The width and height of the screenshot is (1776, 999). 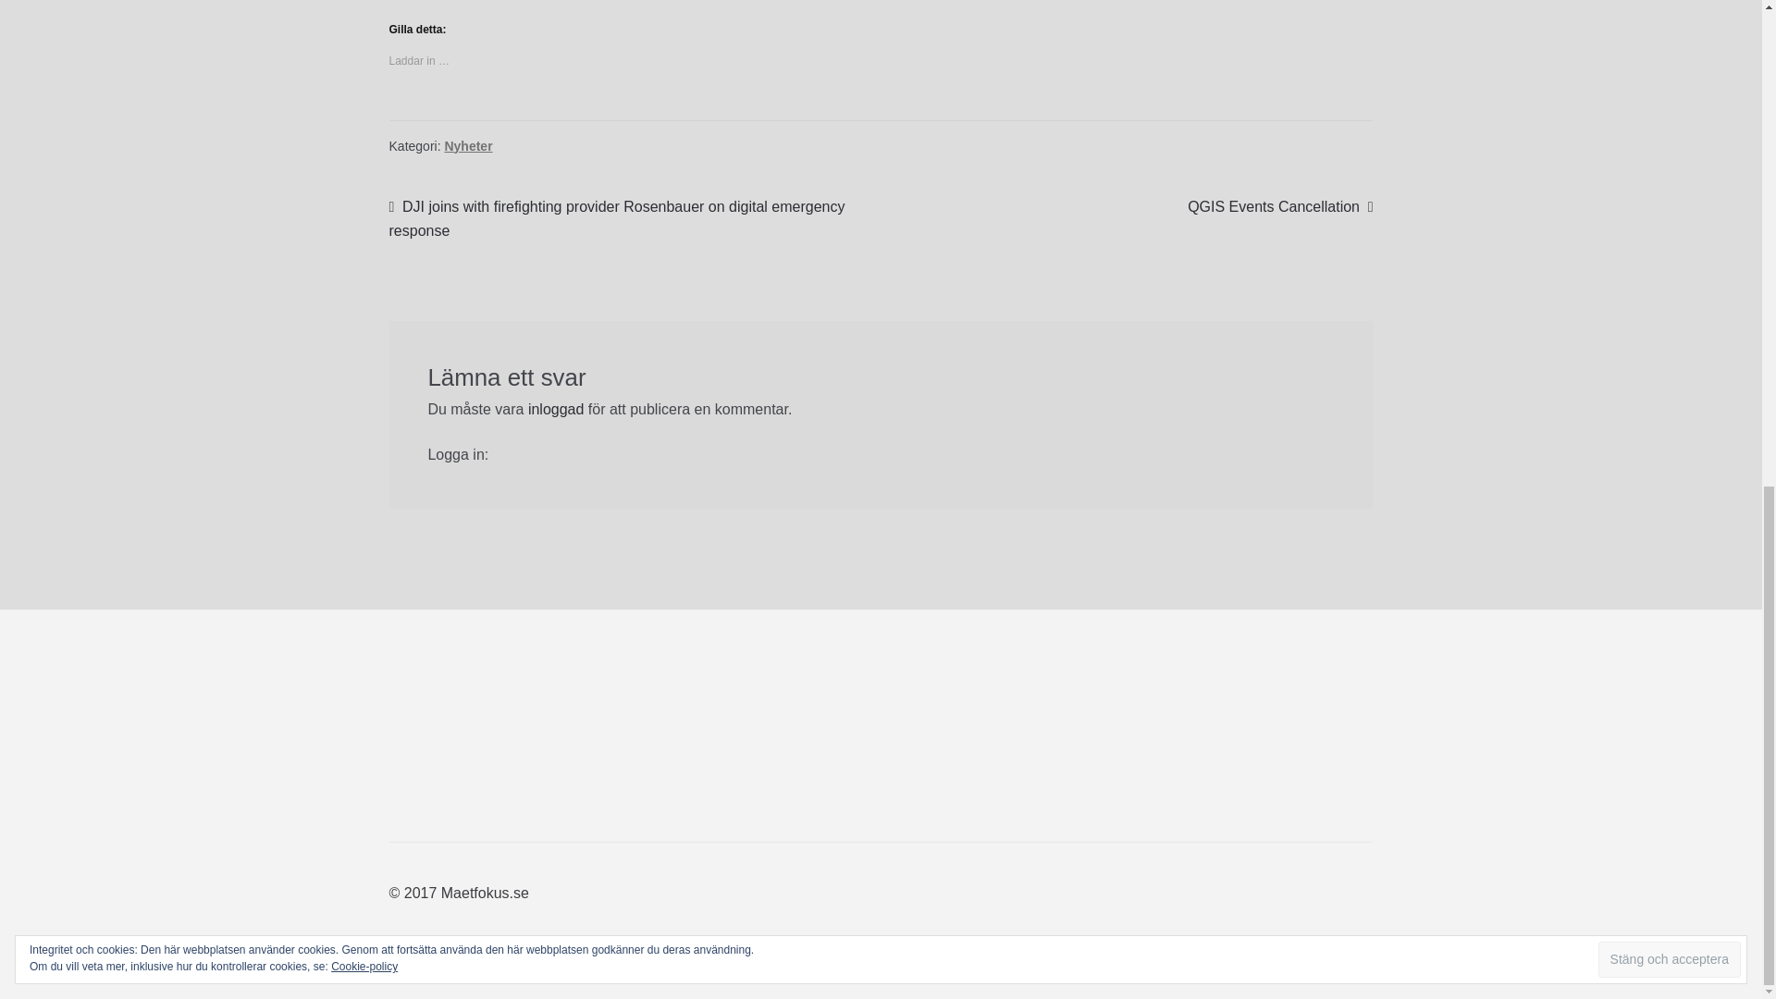 What do you see at coordinates (468, 146) in the screenshot?
I see `Nyheter` at bounding box center [468, 146].